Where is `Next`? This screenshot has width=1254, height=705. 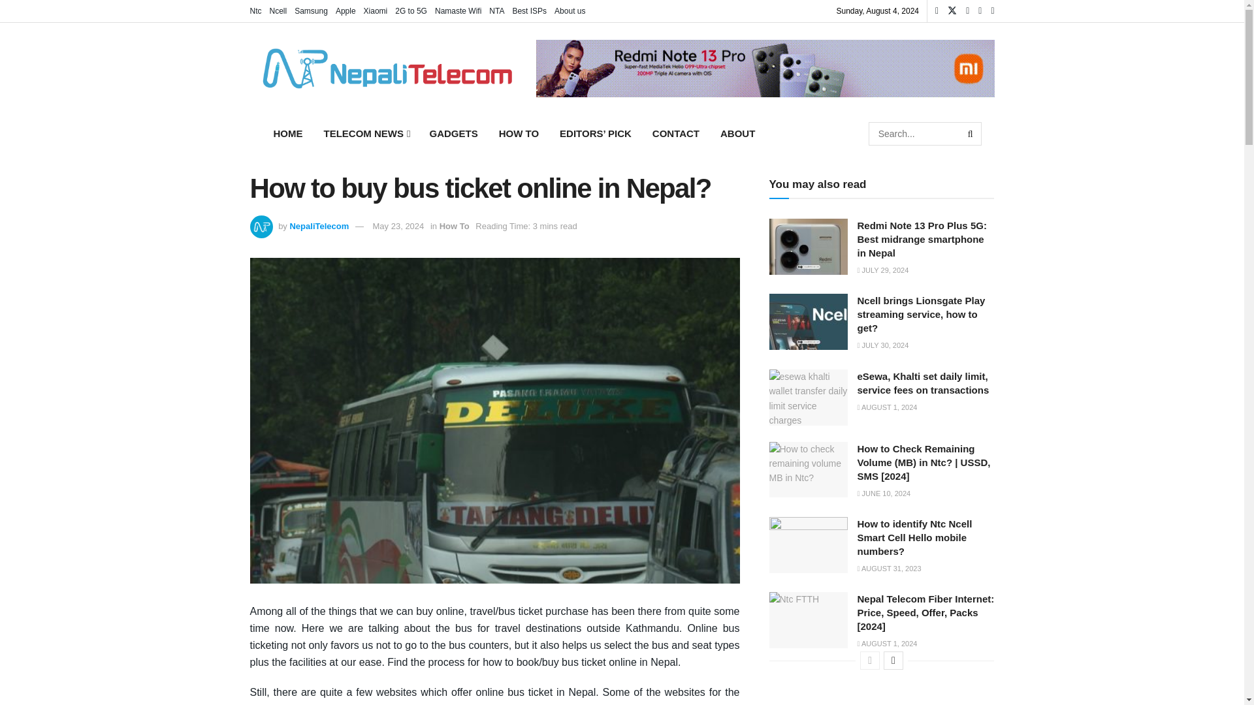 Next is located at coordinates (893, 661).